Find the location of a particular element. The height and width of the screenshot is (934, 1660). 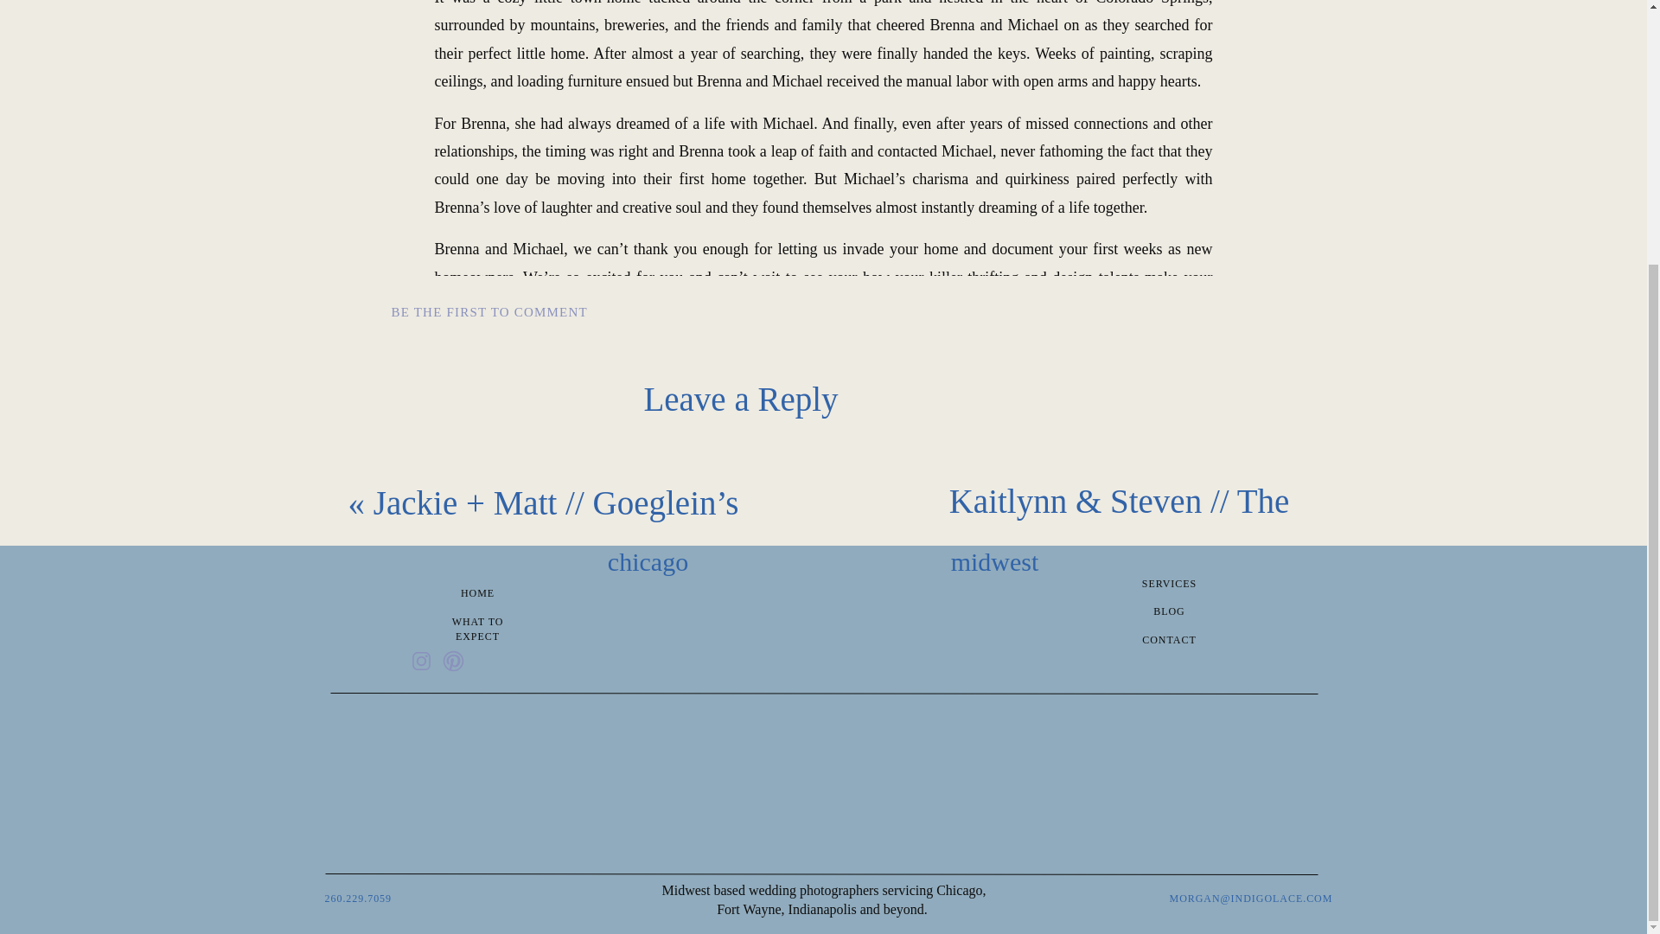

HOME is located at coordinates (477, 595).